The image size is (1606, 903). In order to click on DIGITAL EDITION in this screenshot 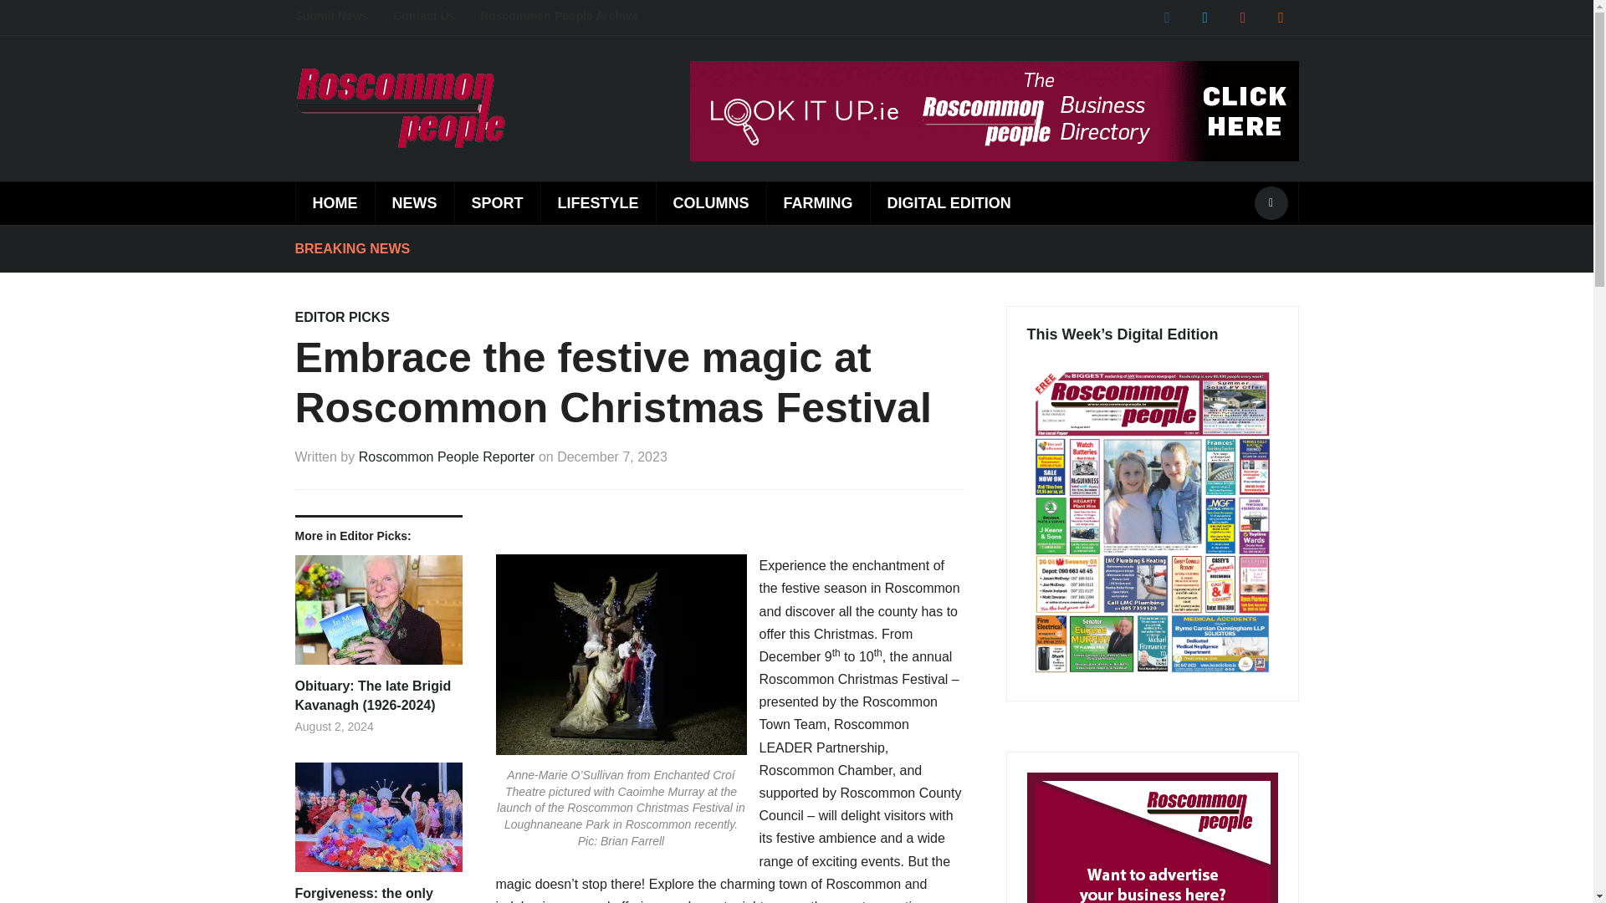, I will do `click(949, 203)`.